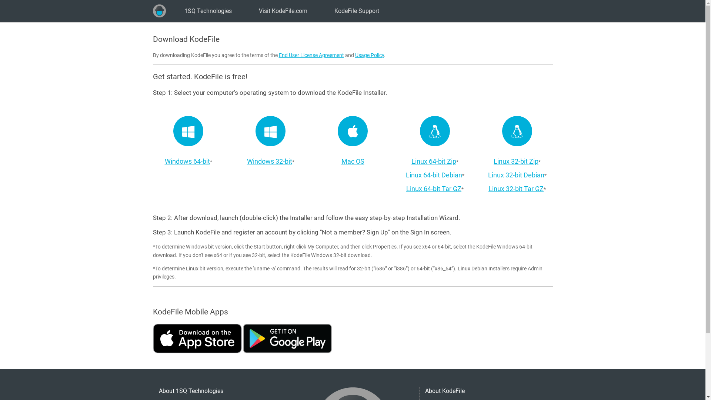  Describe the element at coordinates (208, 11) in the screenshot. I see `1SQ Technologies` at that location.